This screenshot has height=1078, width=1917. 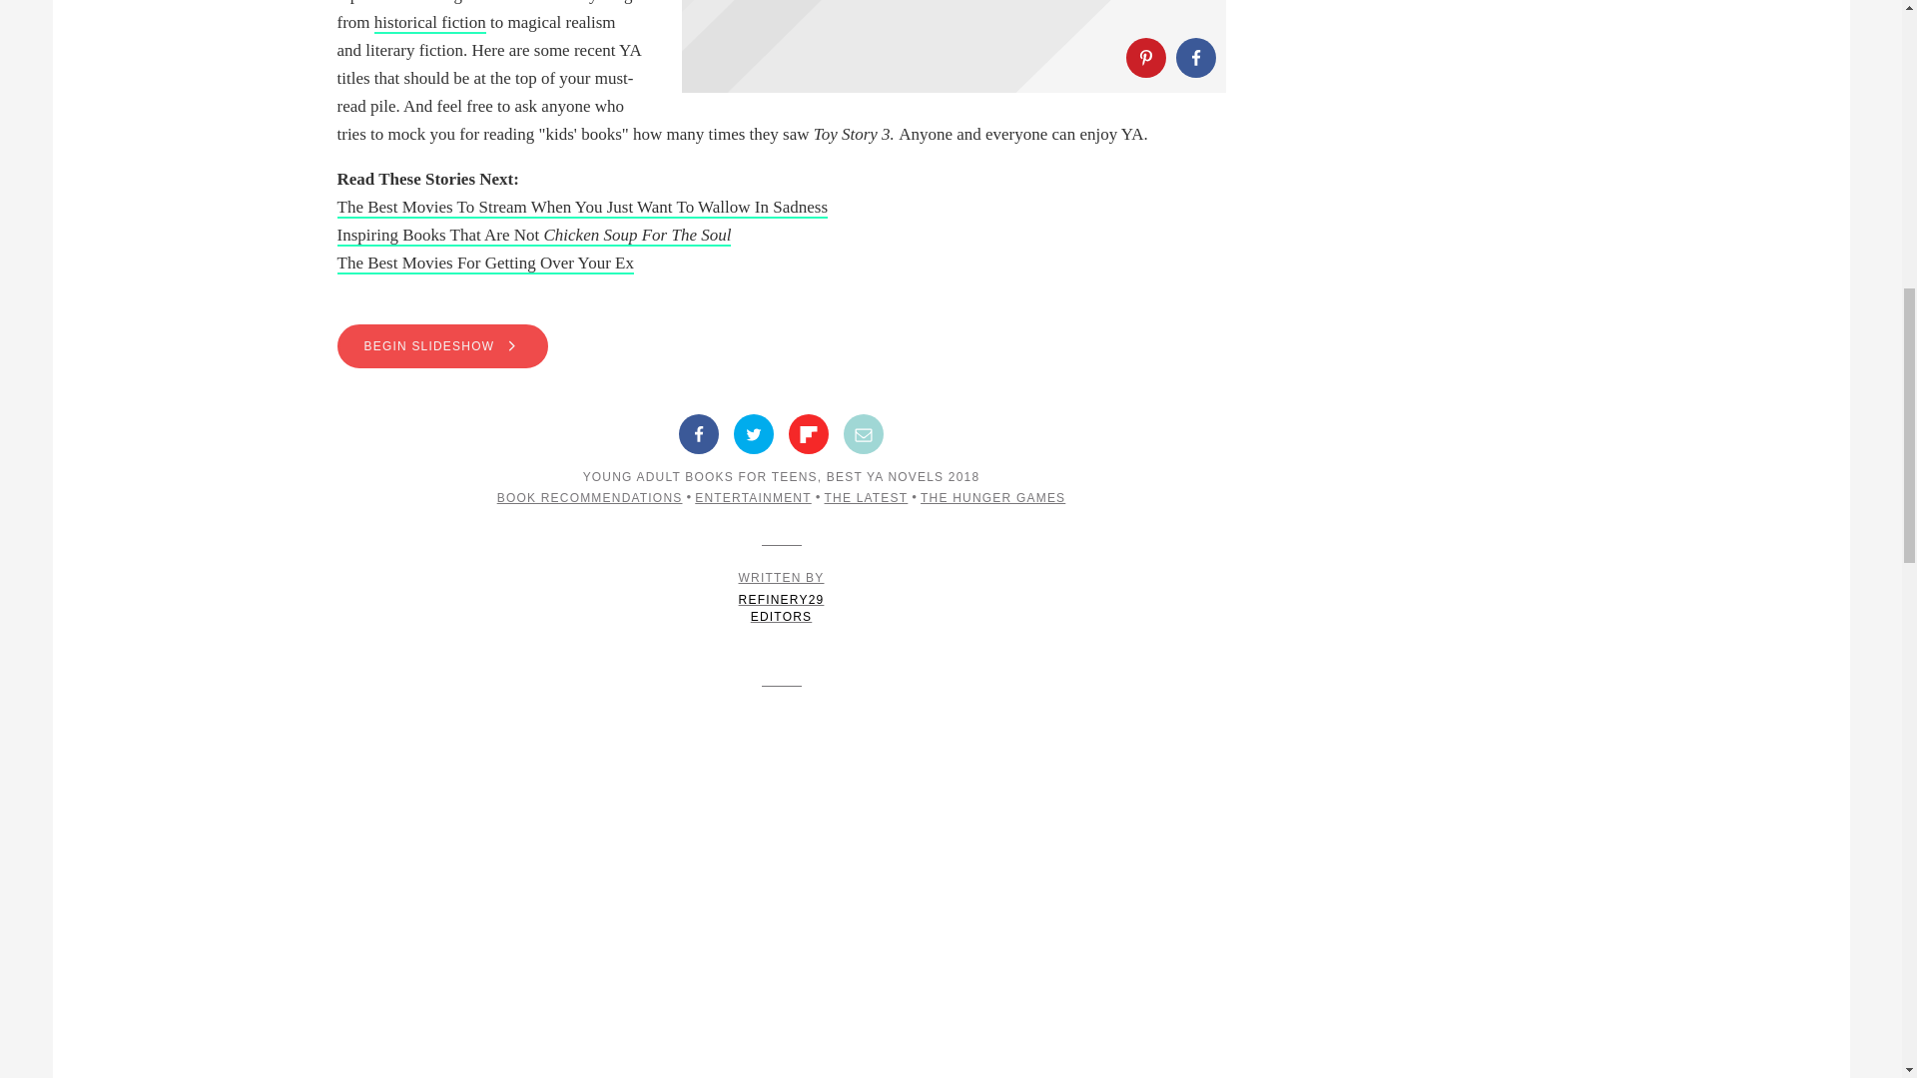 What do you see at coordinates (808, 433) in the screenshot?
I see `Share on Flipboard` at bounding box center [808, 433].